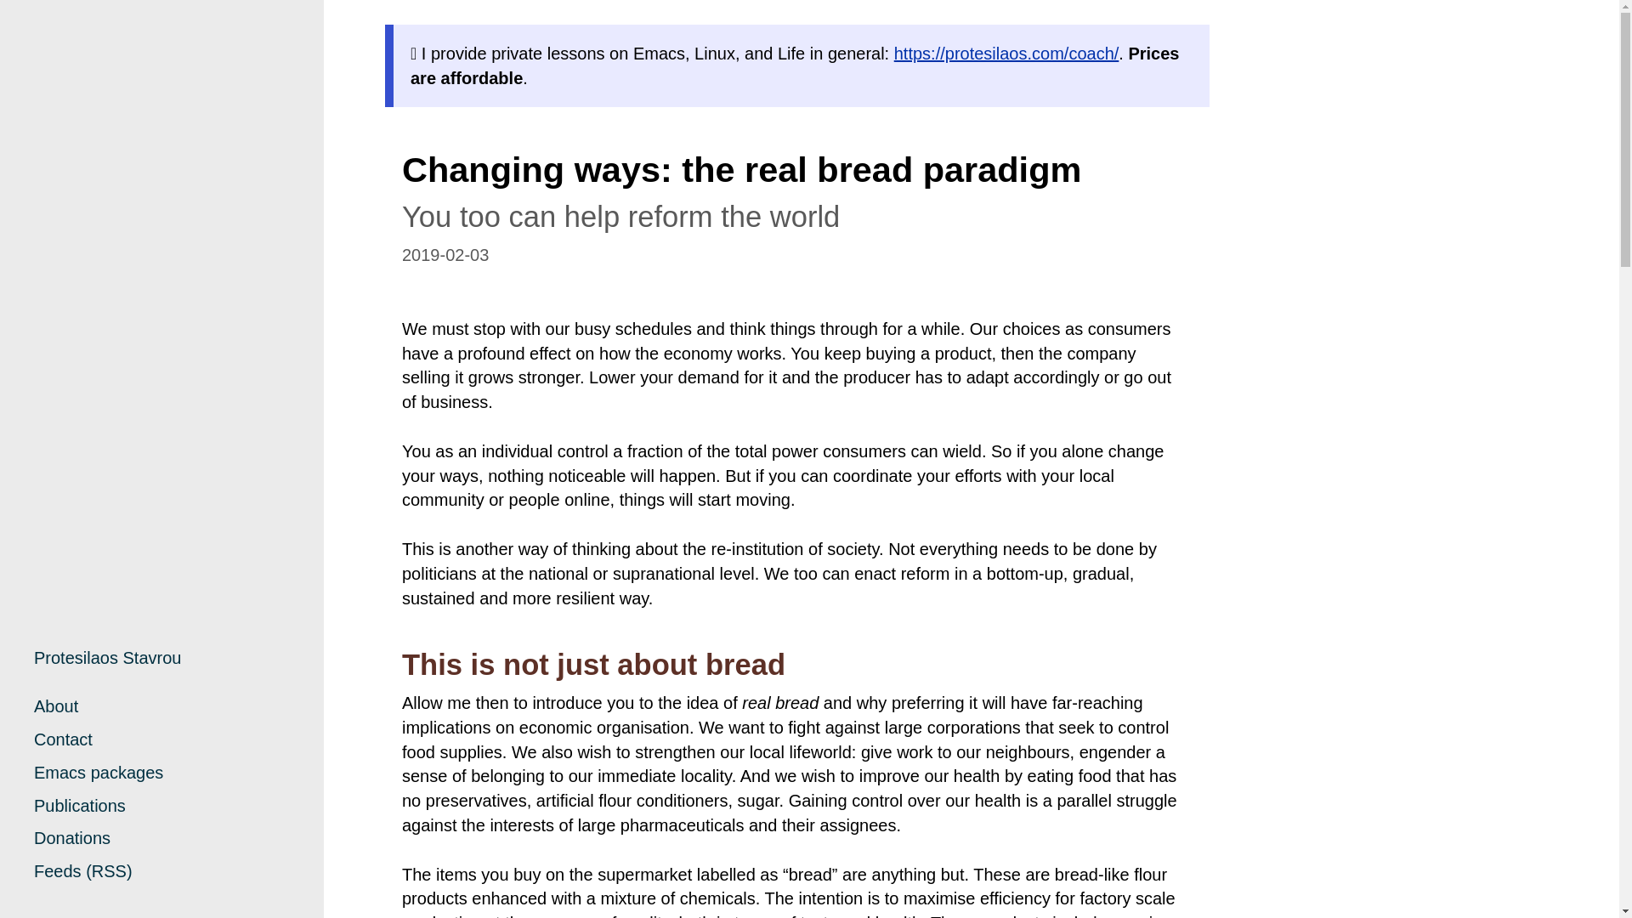 This screenshot has width=1632, height=918. Describe the element at coordinates (107, 658) in the screenshot. I see `Protesilaos Stavrou` at that location.